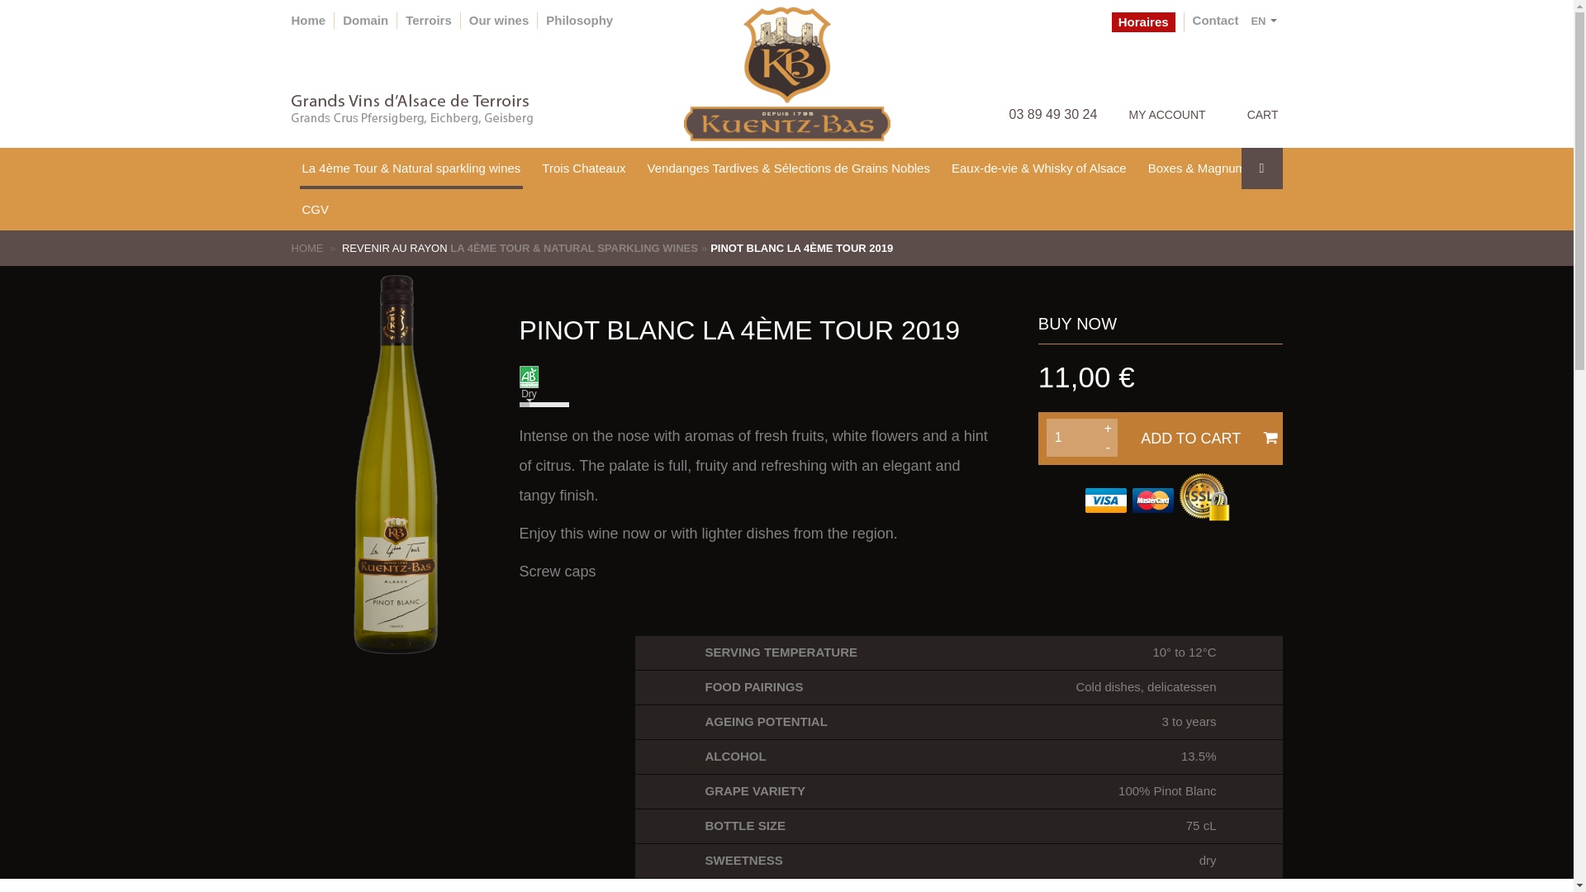 Image resolution: width=1586 pixels, height=892 pixels. Describe the element at coordinates (307, 20) in the screenshot. I see `Jean-Baptiste ADAM` at that location.